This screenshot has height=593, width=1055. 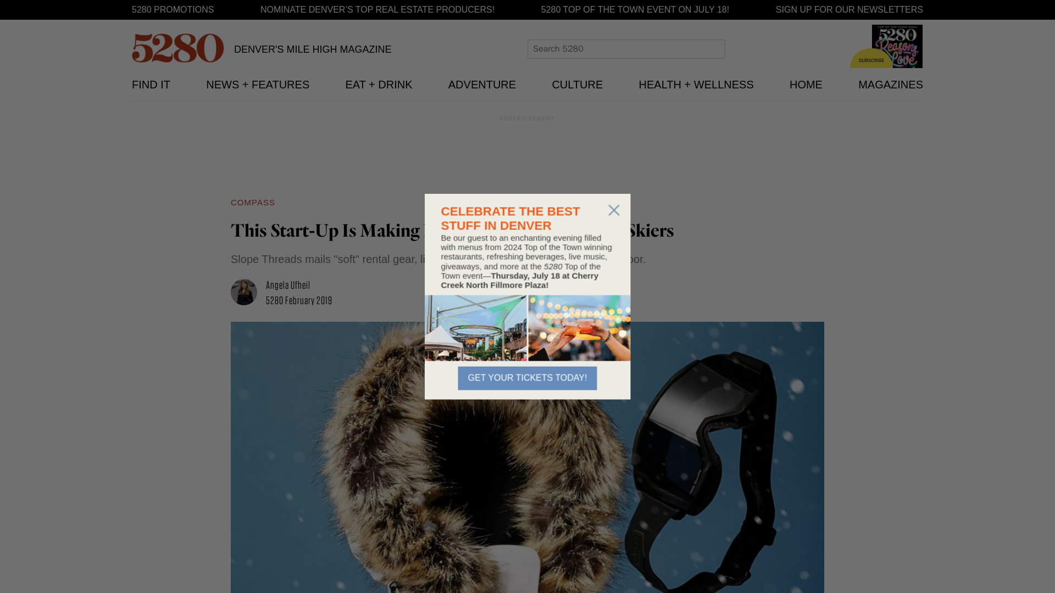 I want to click on 5280 Magazine, so click(x=178, y=48).